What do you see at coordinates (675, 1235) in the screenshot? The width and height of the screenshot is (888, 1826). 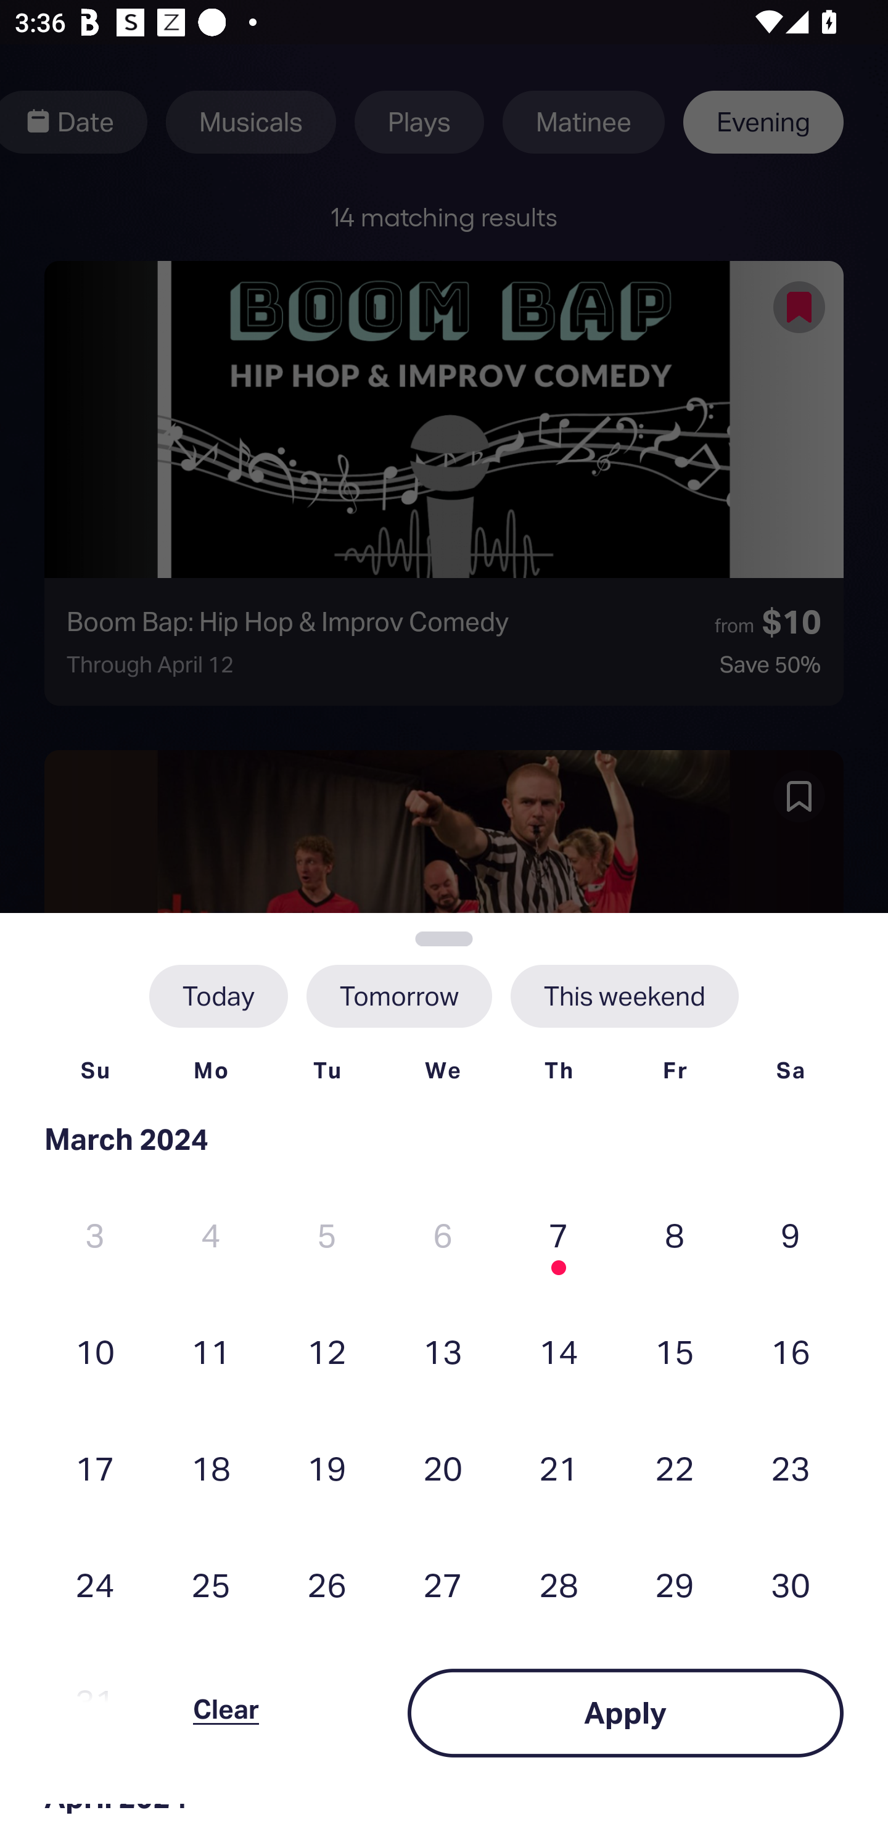 I see `8` at bounding box center [675, 1235].